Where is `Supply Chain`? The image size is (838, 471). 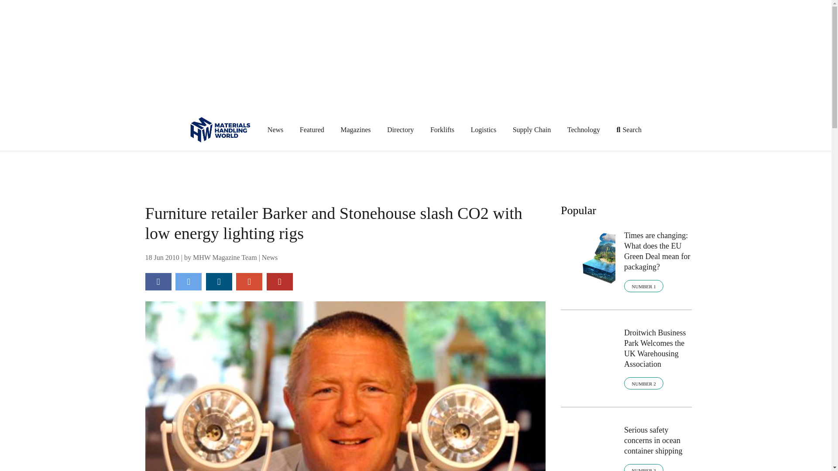 Supply Chain is located at coordinates (532, 130).